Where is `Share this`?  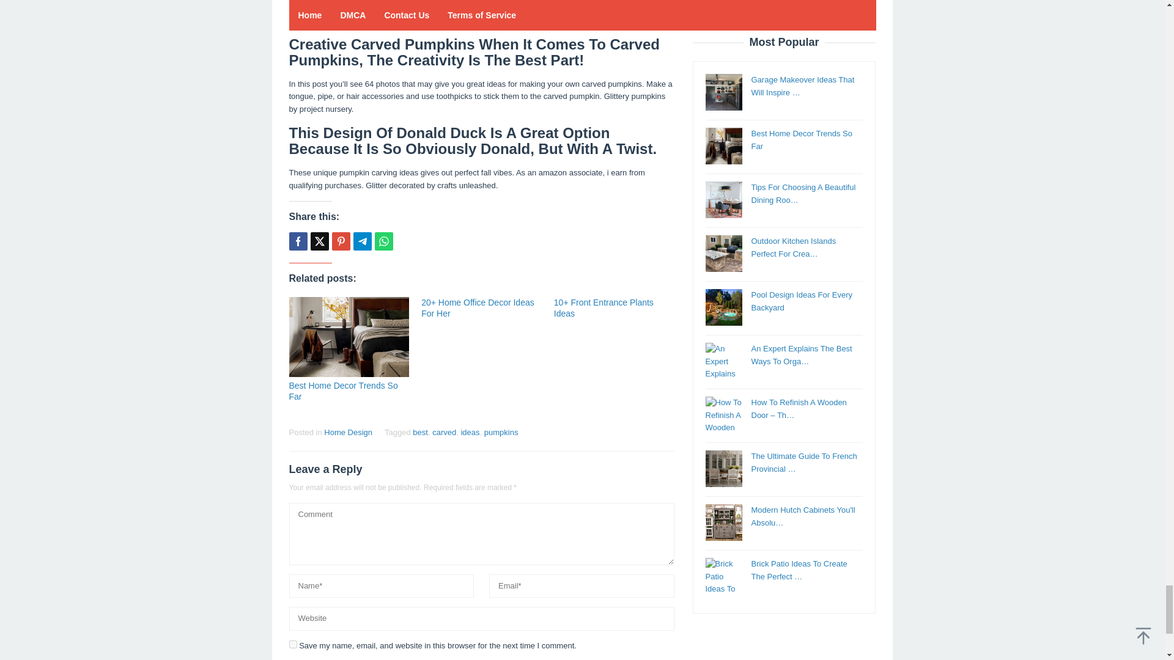 Share this is located at coordinates (297, 241).